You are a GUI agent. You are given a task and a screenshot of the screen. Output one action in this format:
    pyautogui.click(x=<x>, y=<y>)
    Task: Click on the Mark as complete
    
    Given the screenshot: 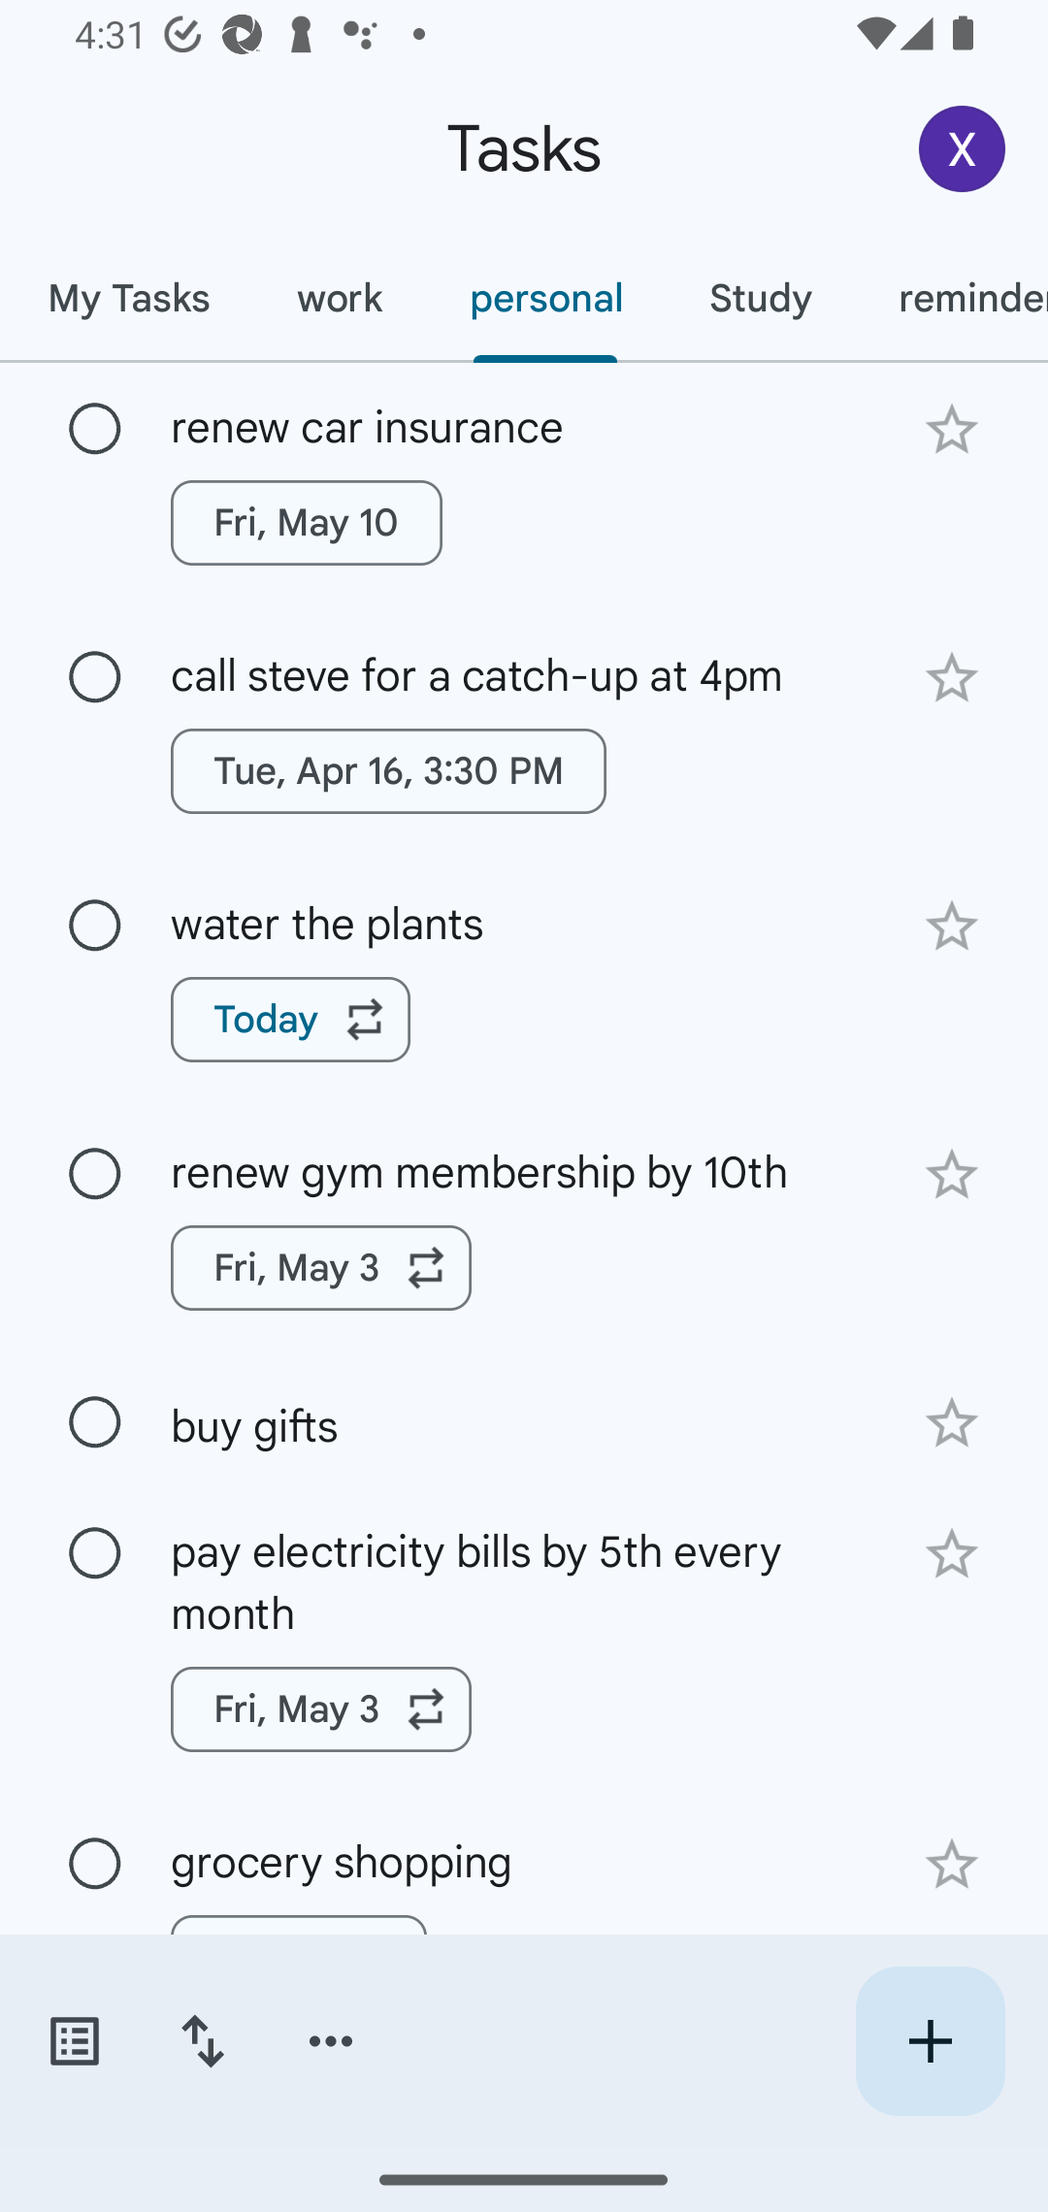 What is the action you would take?
    pyautogui.click(x=95, y=1175)
    